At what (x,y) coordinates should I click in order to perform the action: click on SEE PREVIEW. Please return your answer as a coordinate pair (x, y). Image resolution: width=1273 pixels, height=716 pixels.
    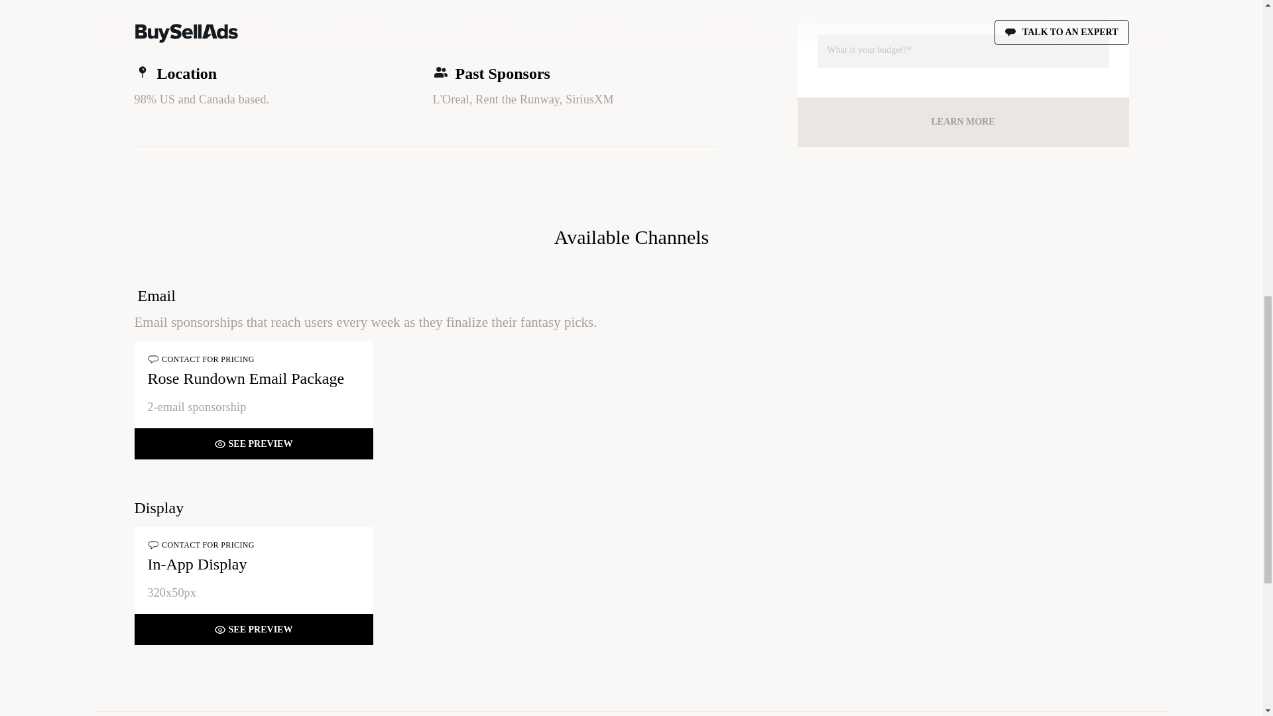
    Looking at the image, I should click on (253, 444).